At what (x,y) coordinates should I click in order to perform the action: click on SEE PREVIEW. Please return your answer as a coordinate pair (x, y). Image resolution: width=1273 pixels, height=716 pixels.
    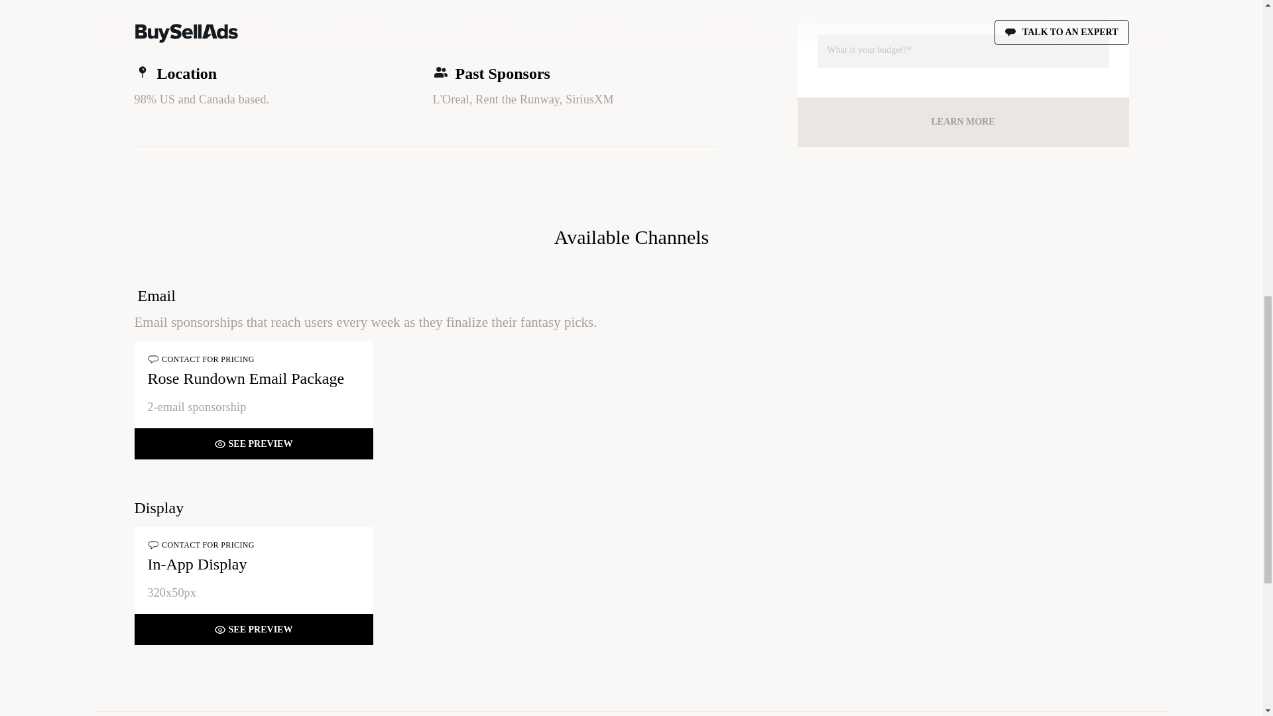
    Looking at the image, I should click on (253, 444).